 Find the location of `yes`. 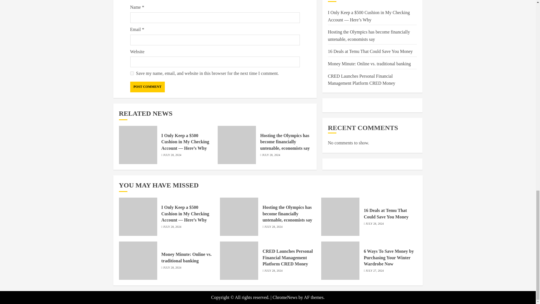

yes is located at coordinates (132, 73).